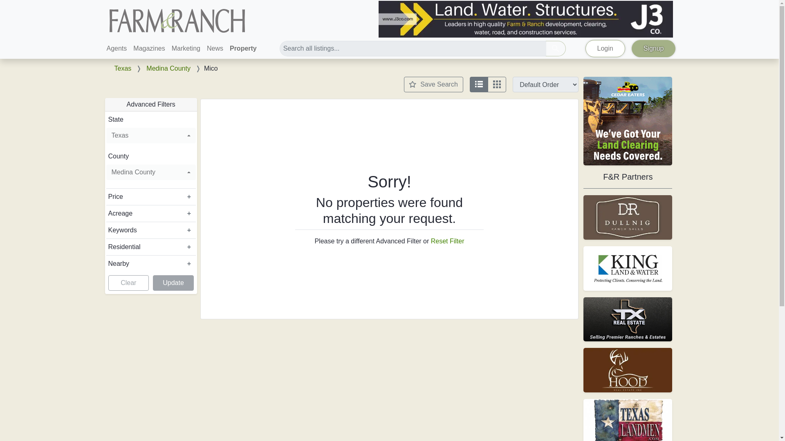 The height and width of the screenshot is (441, 785). Describe the element at coordinates (243, 49) in the screenshot. I see `Property` at that location.